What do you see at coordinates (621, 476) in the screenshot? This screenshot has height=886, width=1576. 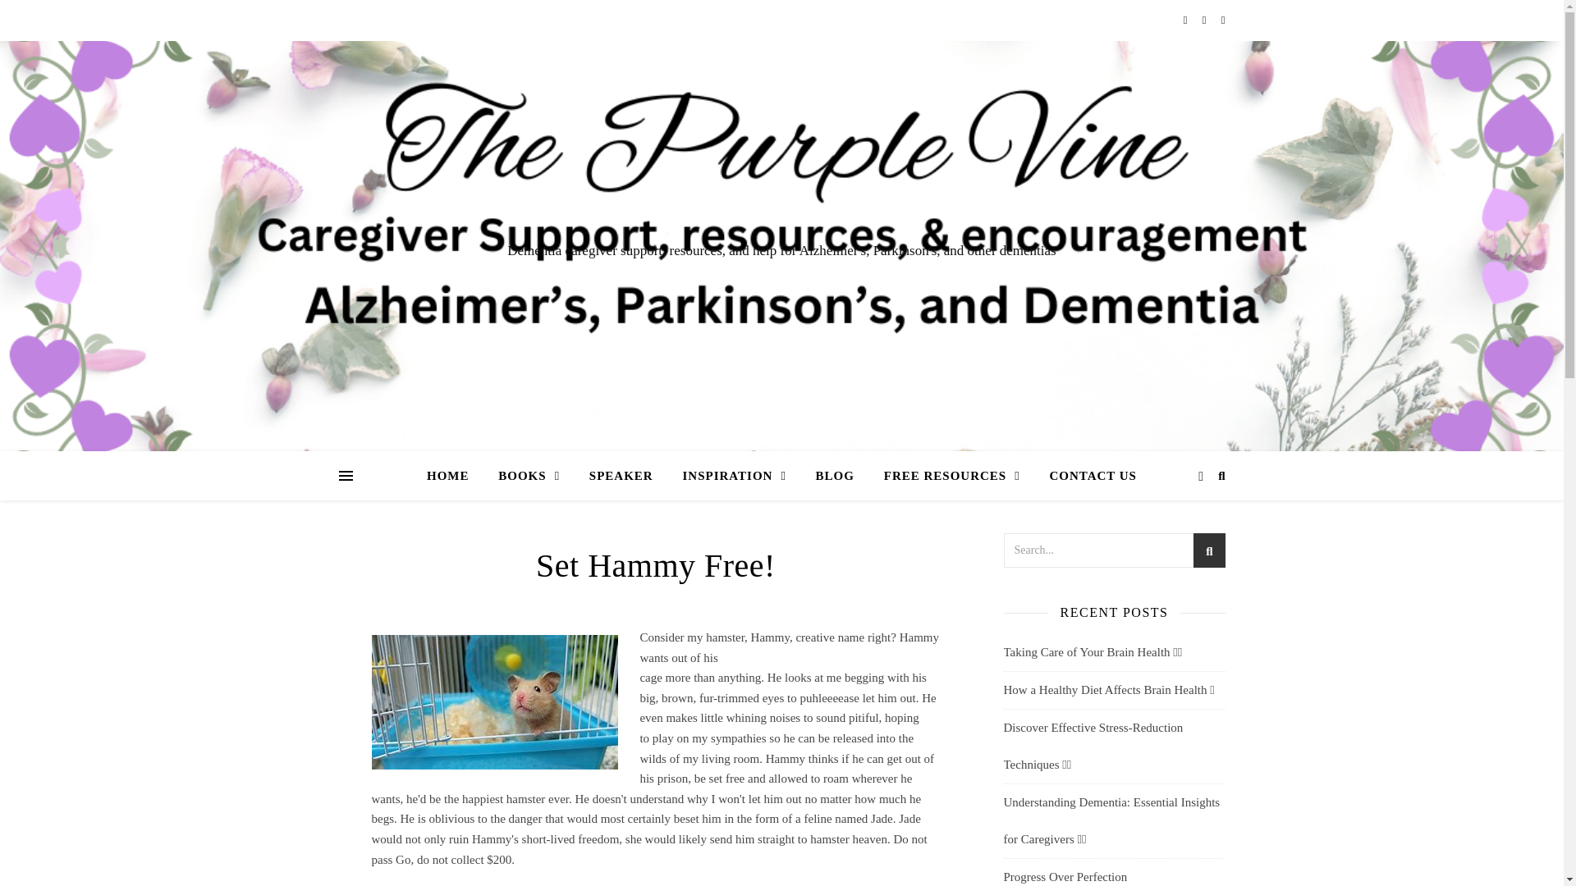 I see `SPEAKER` at bounding box center [621, 476].